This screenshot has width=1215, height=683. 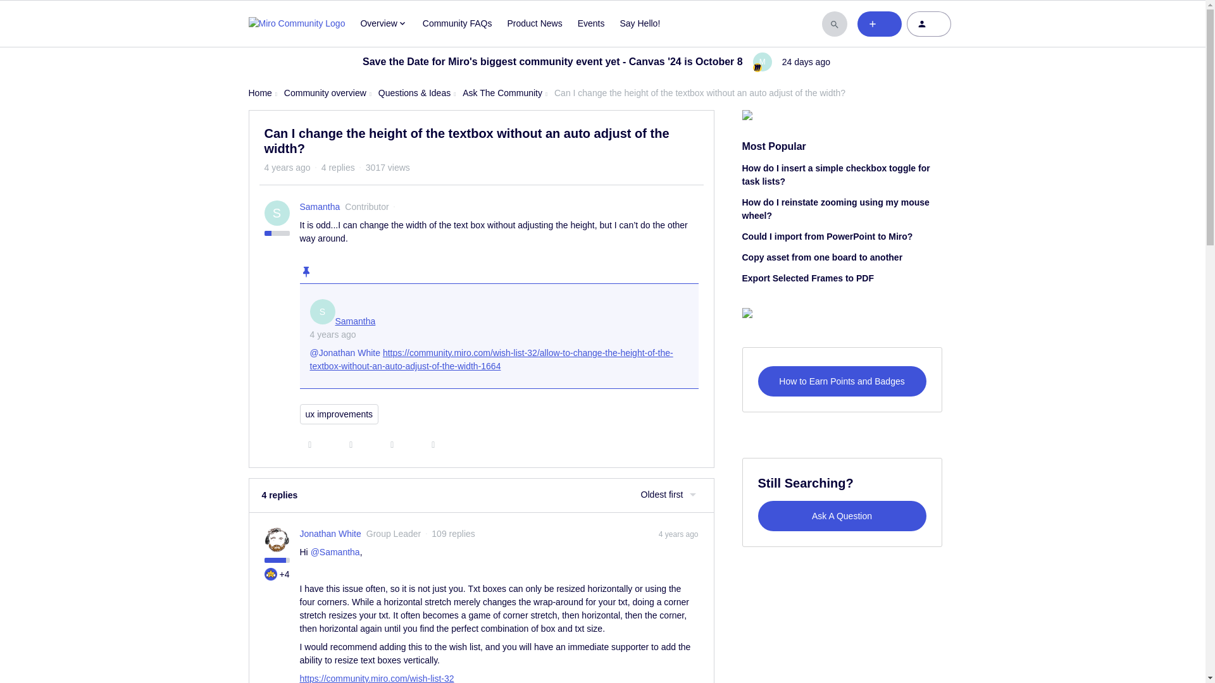 I want to click on Overview, so click(x=383, y=23).